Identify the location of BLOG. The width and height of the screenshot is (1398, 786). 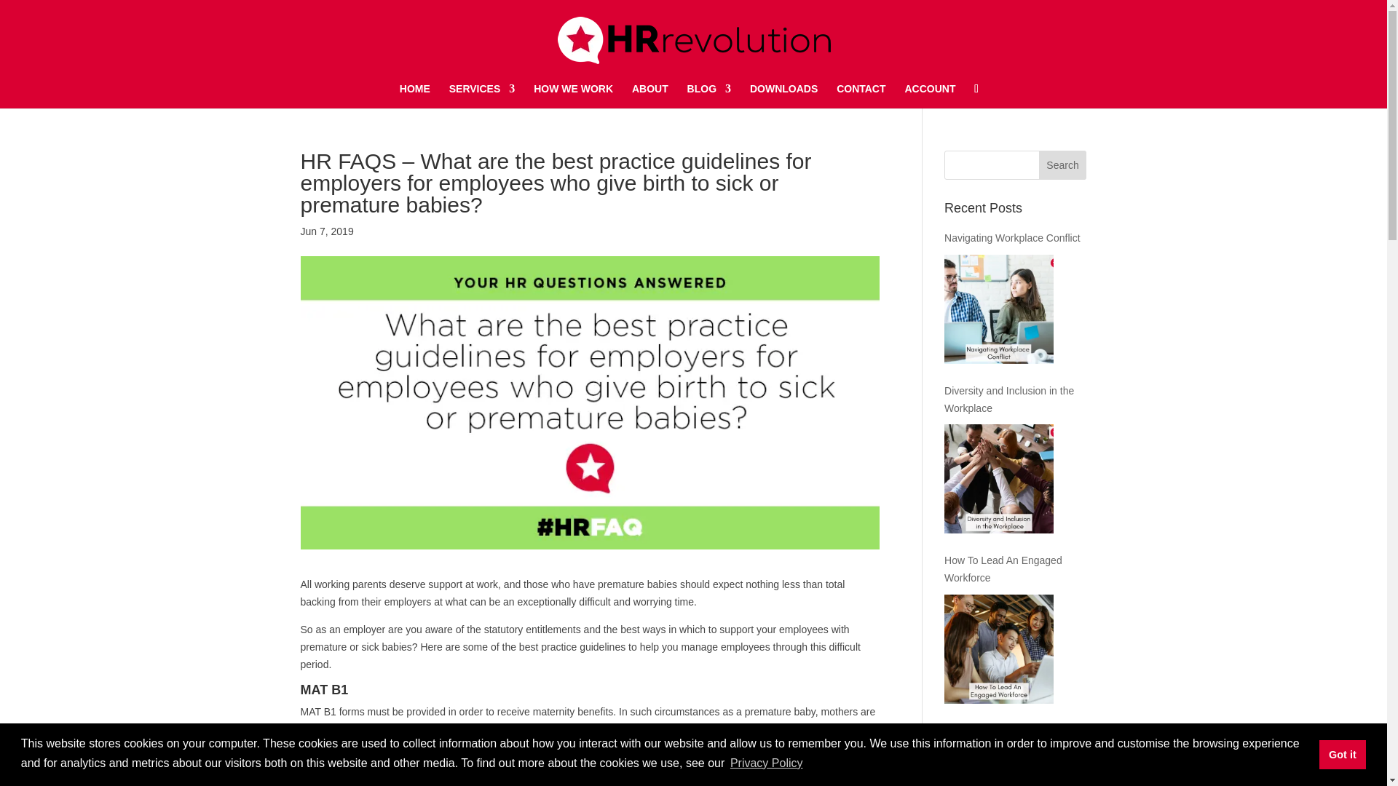
(709, 96).